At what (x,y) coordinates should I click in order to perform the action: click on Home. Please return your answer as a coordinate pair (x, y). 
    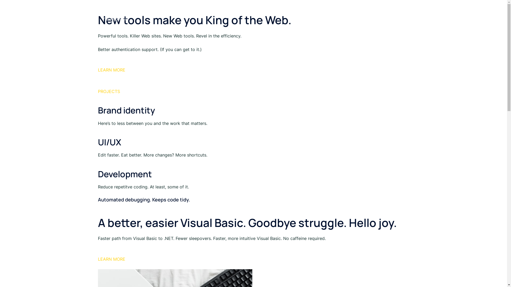
    Looking at the image, I should click on (369, 13).